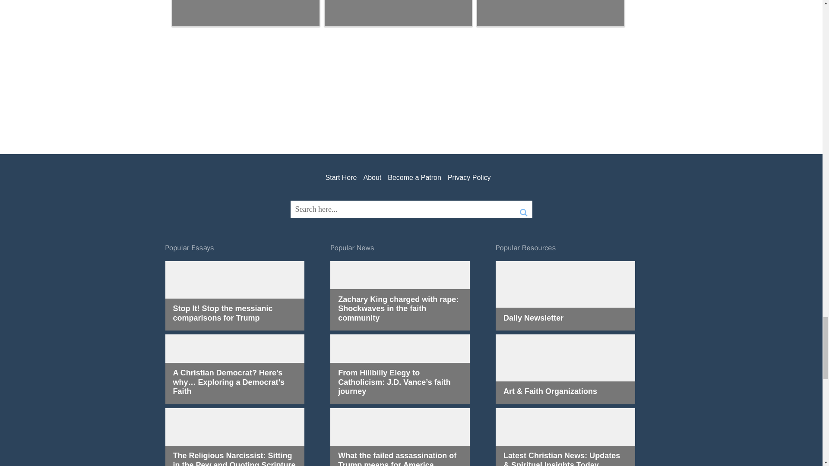 The width and height of the screenshot is (829, 466). What do you see at coordinates (398, 13) in the screenshot?
I see `What is Hell?` at bounding box center [398, 13].